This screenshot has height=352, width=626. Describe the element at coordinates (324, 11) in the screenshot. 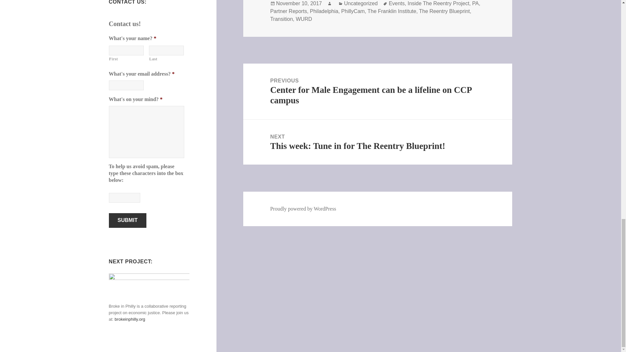

I see `Philadelphia` at that location.